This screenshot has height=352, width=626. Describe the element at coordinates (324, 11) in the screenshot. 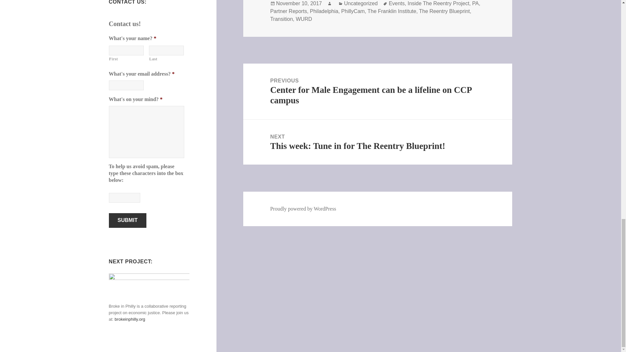

I see `Philadelphia` at that location.